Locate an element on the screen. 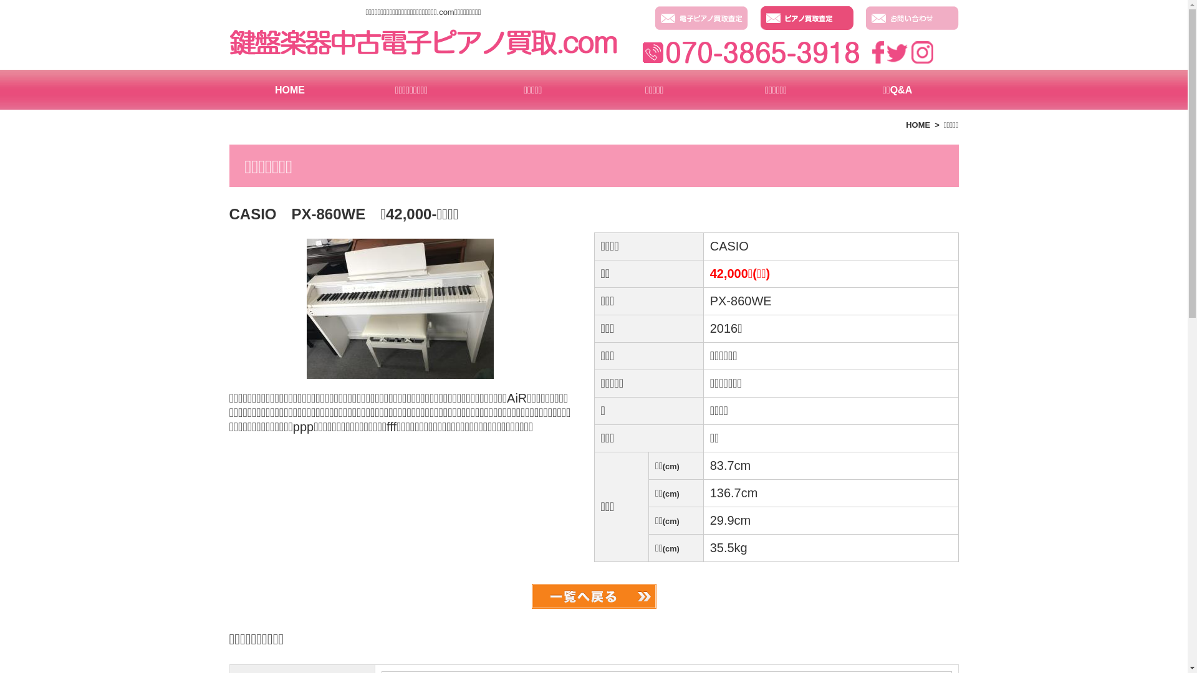 The image size is (1197, 673). HOME is located at coordinates (918, 125).